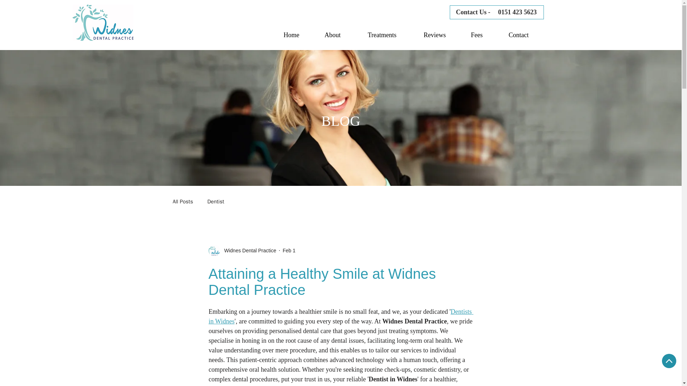  What do you see at coordinates (248, 250) in the screenshot?
I see `Widnes Dental Practice` at bounding box center [248, 250].